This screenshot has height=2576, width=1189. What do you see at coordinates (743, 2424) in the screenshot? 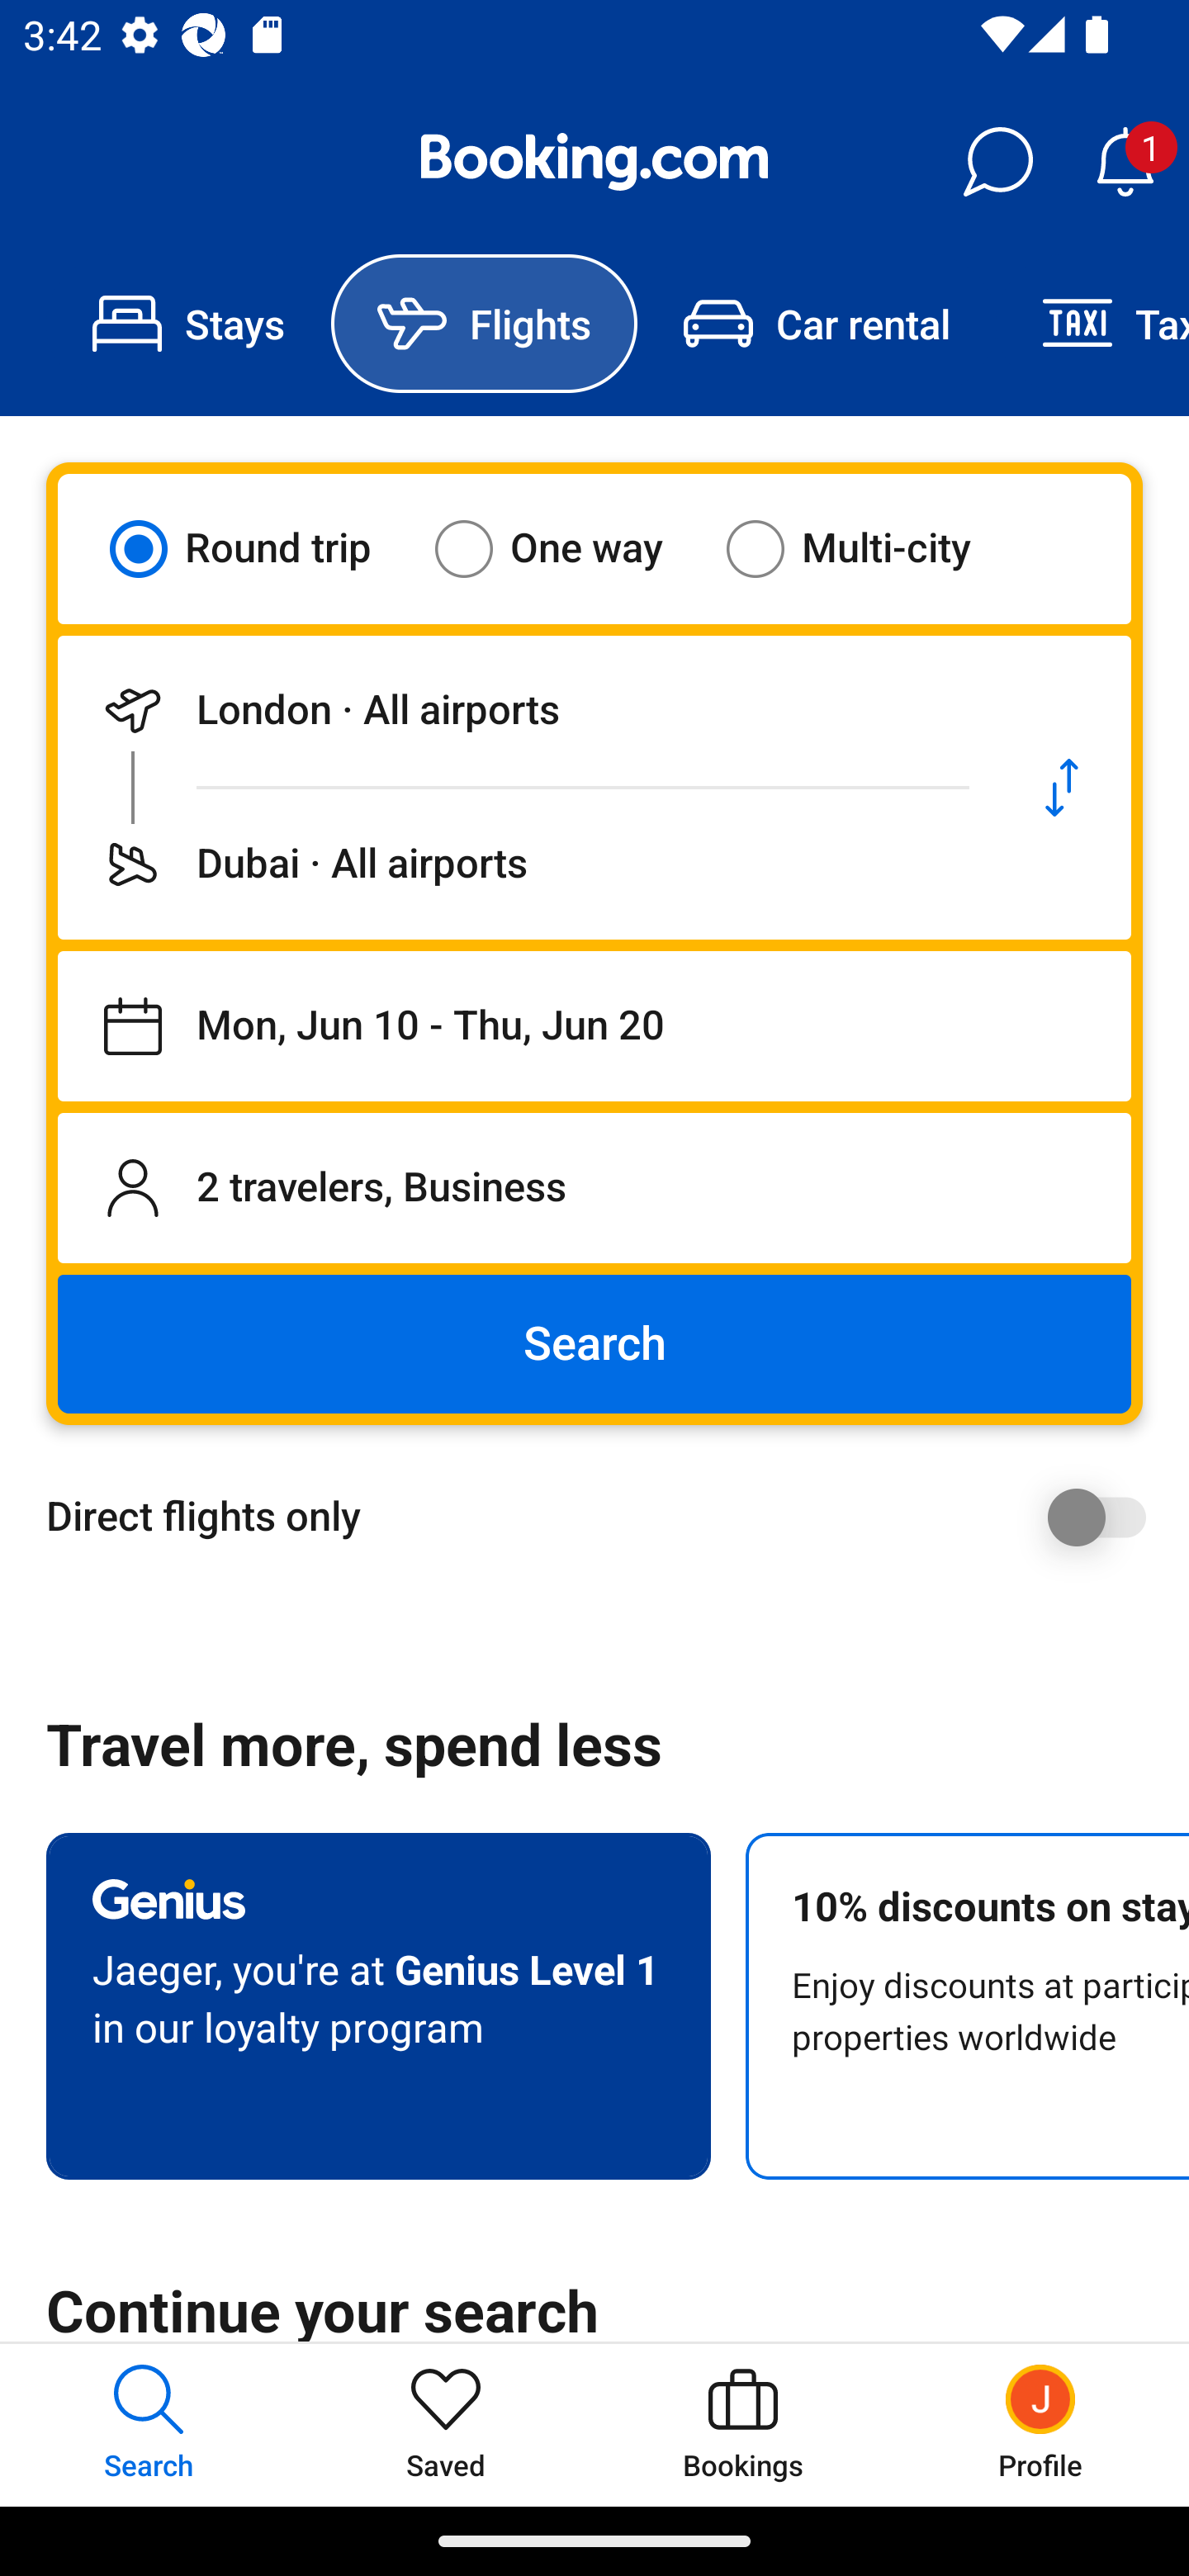
I see `Bookings` at bounding box center [743, 2424].